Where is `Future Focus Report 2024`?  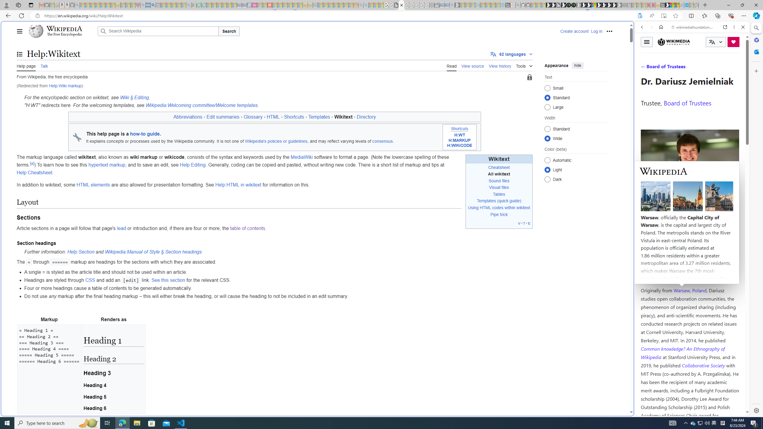
Future Focus Report 2024 is located at coordinates (574, 5).